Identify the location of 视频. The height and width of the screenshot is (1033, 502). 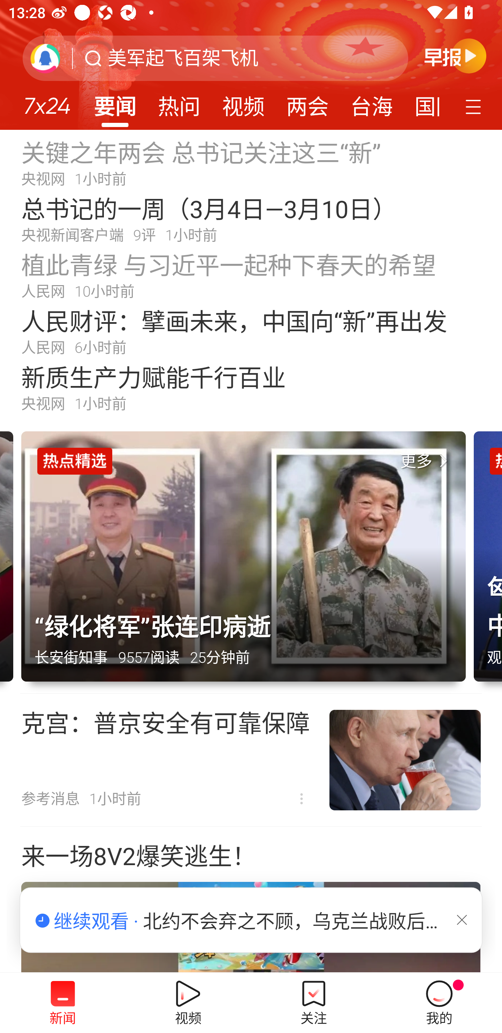
(243, 103).